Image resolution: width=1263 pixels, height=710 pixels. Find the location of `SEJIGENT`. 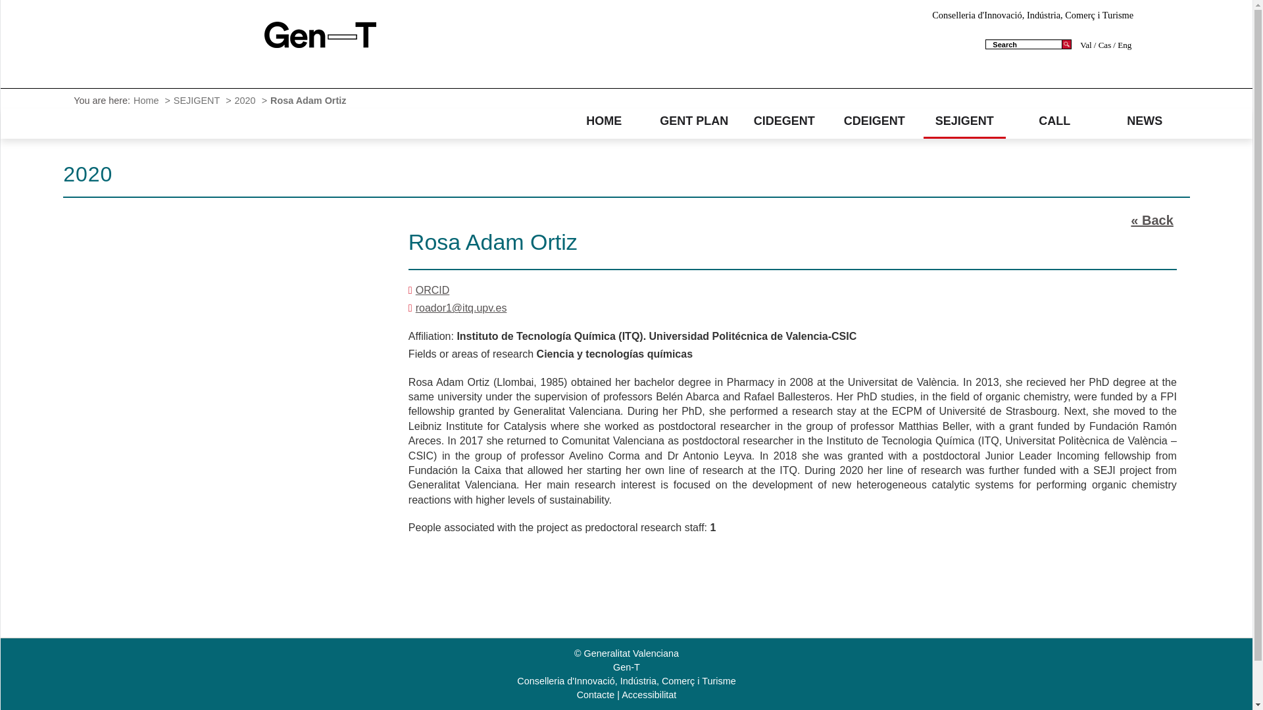

SEJIGENT is located at coordinates (199, 100).